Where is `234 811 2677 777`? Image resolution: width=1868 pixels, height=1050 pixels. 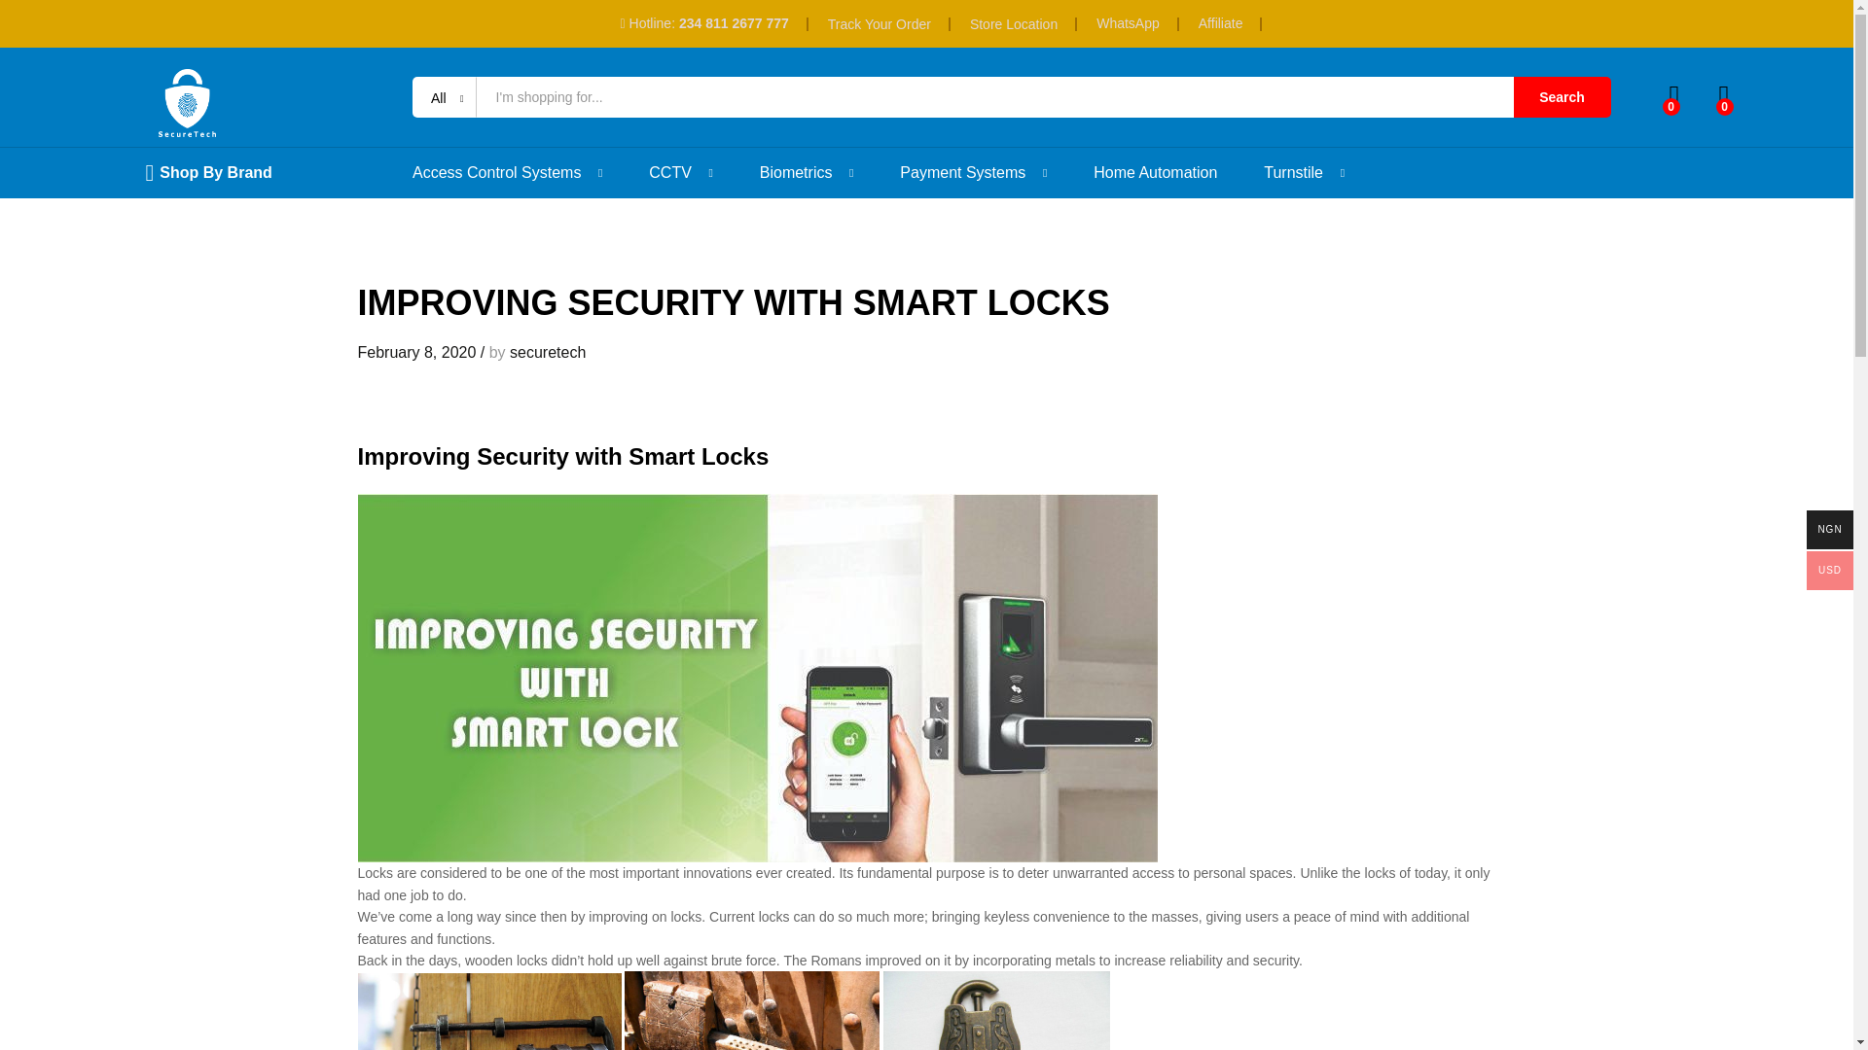 234 811 2677 777 is located at coordinates (734, 23).